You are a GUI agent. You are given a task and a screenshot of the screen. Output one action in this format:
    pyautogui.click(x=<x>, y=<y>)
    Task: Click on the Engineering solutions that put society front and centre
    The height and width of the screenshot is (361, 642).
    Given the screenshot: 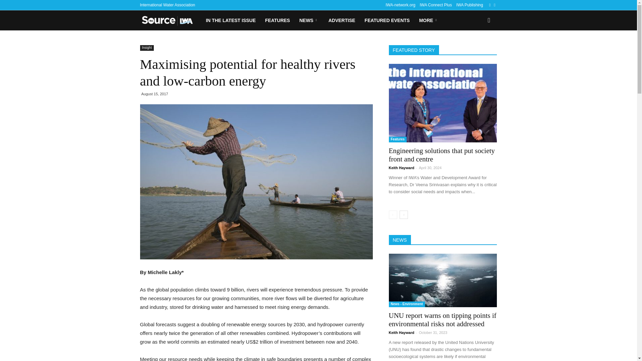 What is the action you would take?
    pyautogui.click(x=443, y=103)
    